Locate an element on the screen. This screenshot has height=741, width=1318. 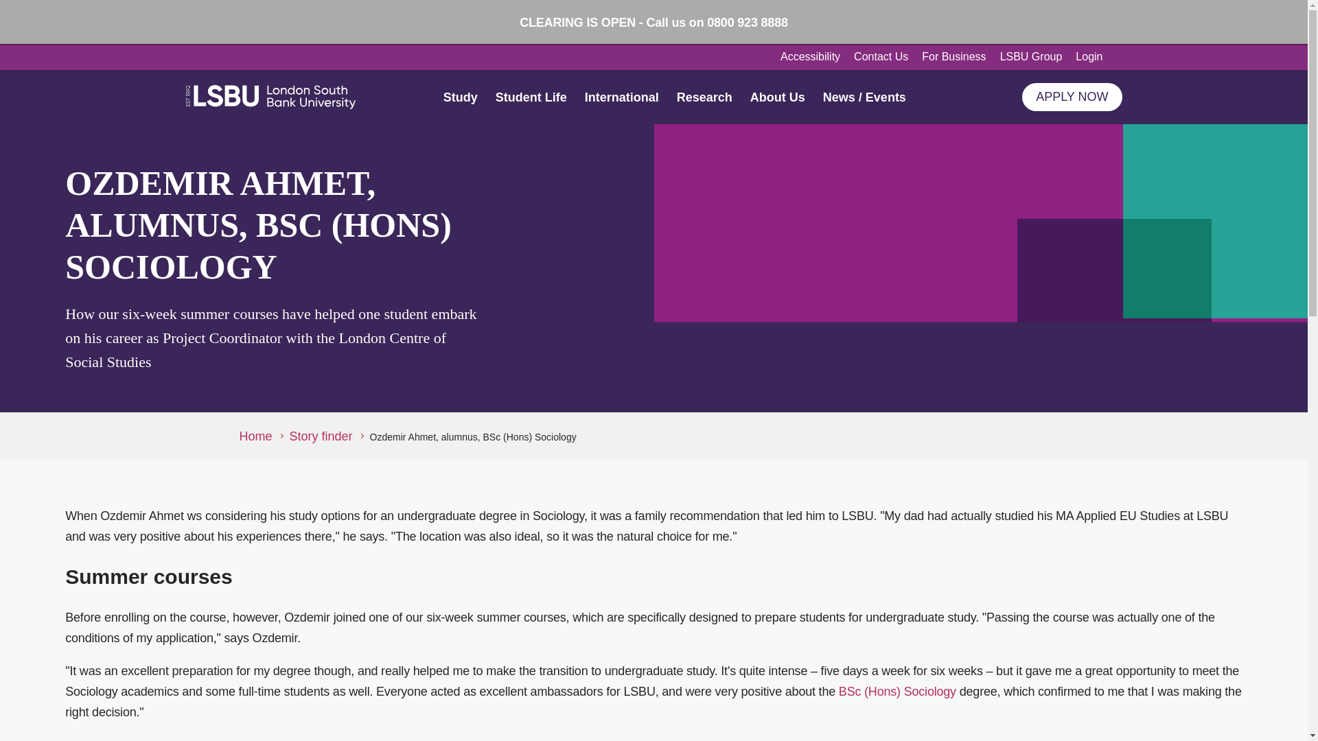
Login is located at coordinates (1096, 57).